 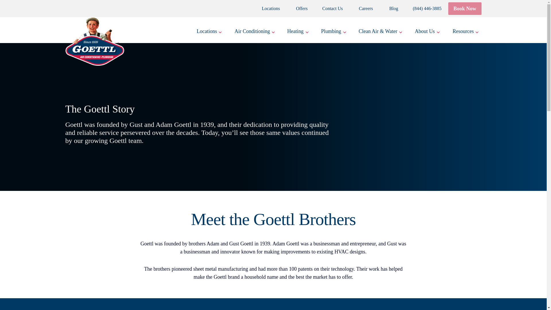 I want to click on Air Conditioning, so click(x=255, y=30).